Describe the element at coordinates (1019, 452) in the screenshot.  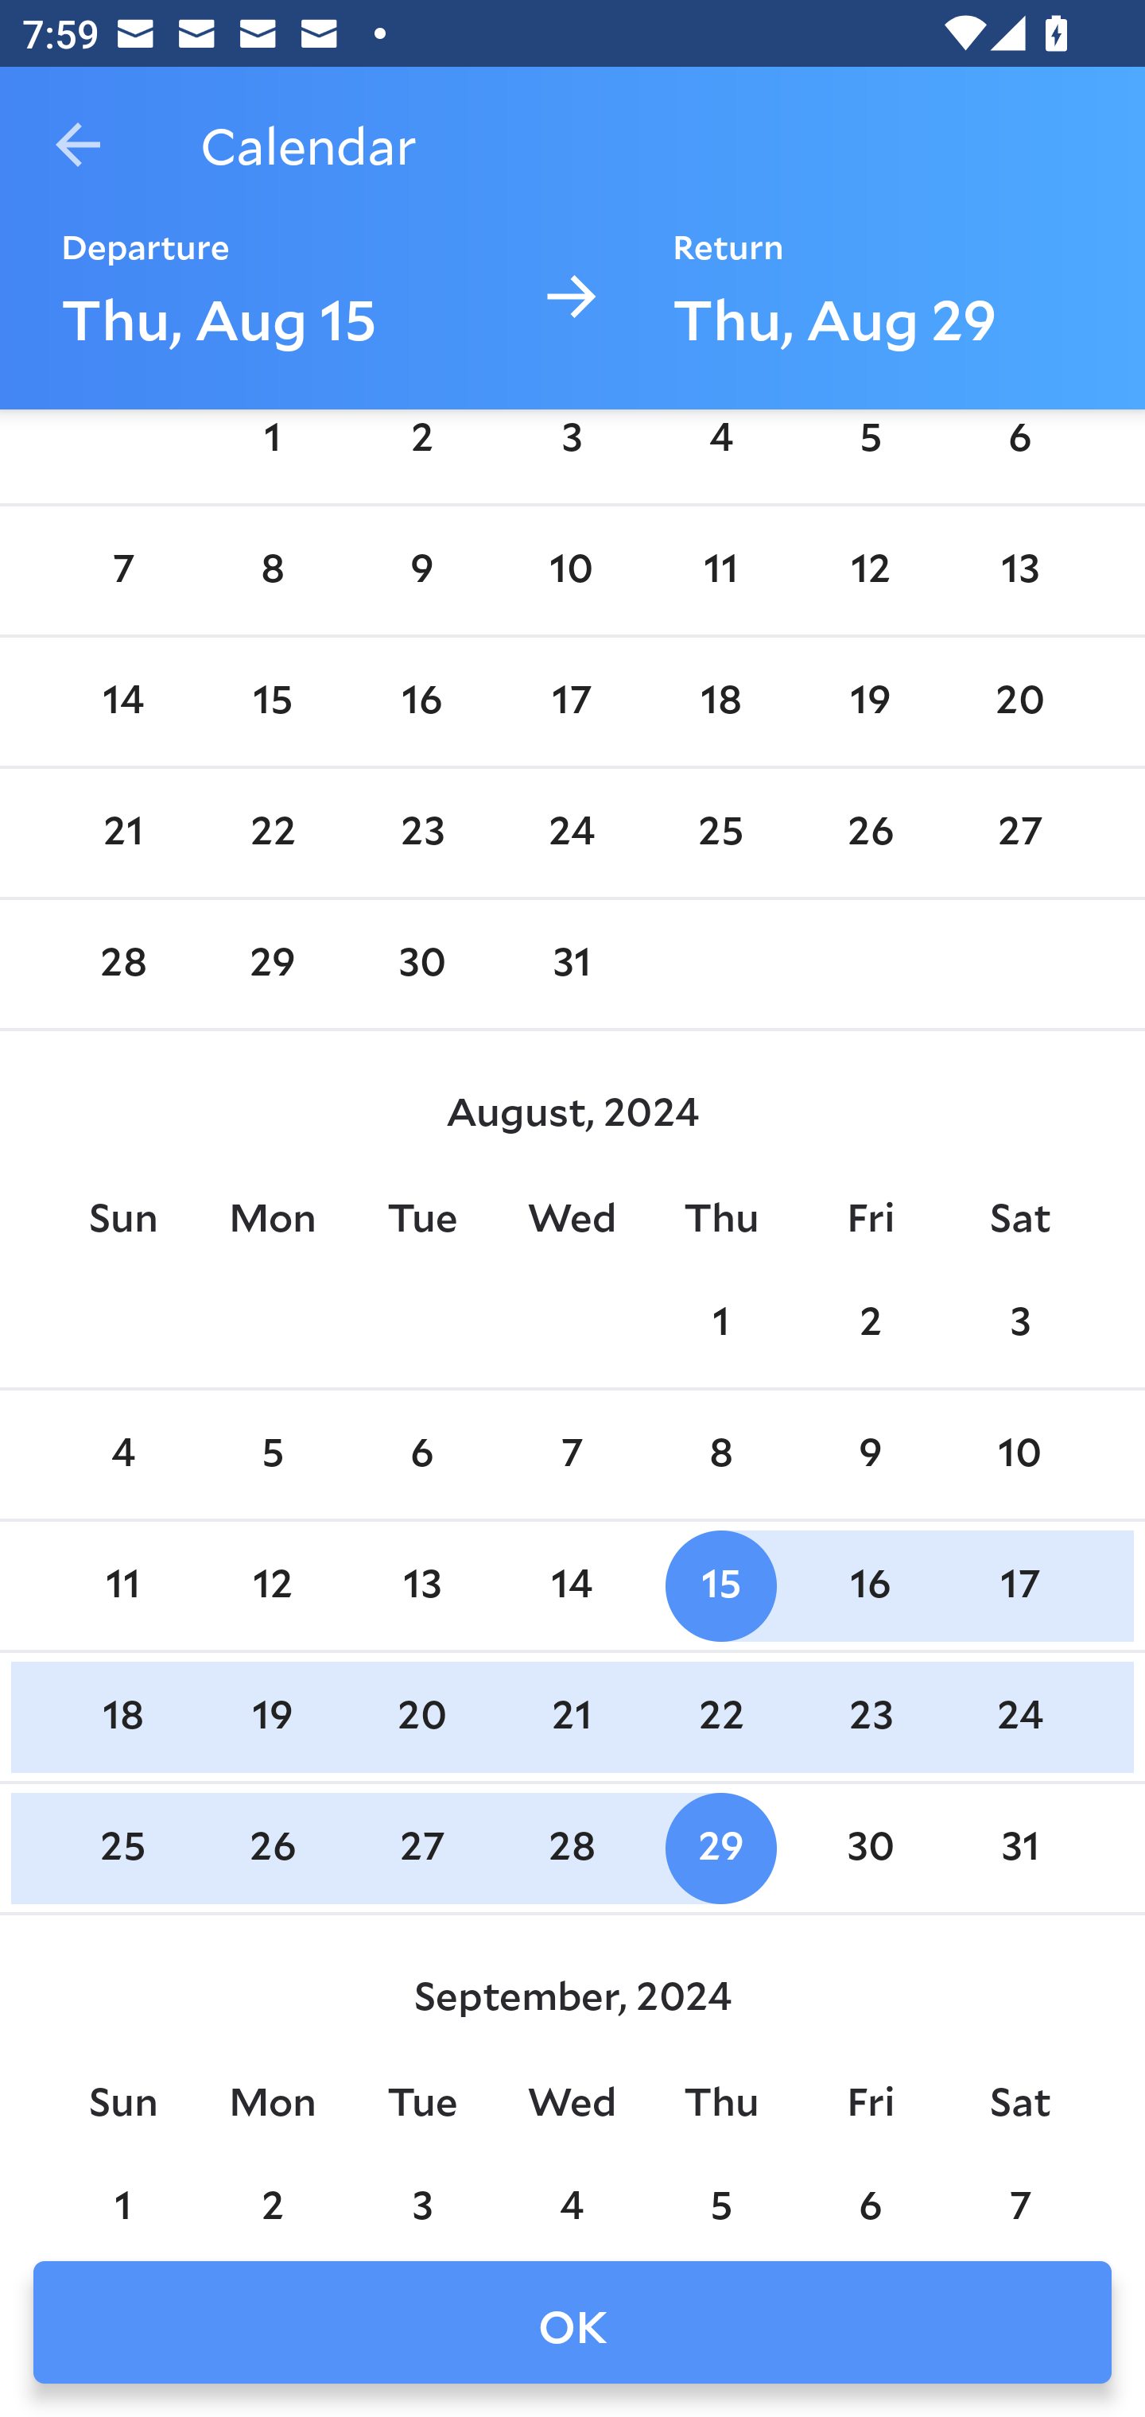
I see `6` at that location.